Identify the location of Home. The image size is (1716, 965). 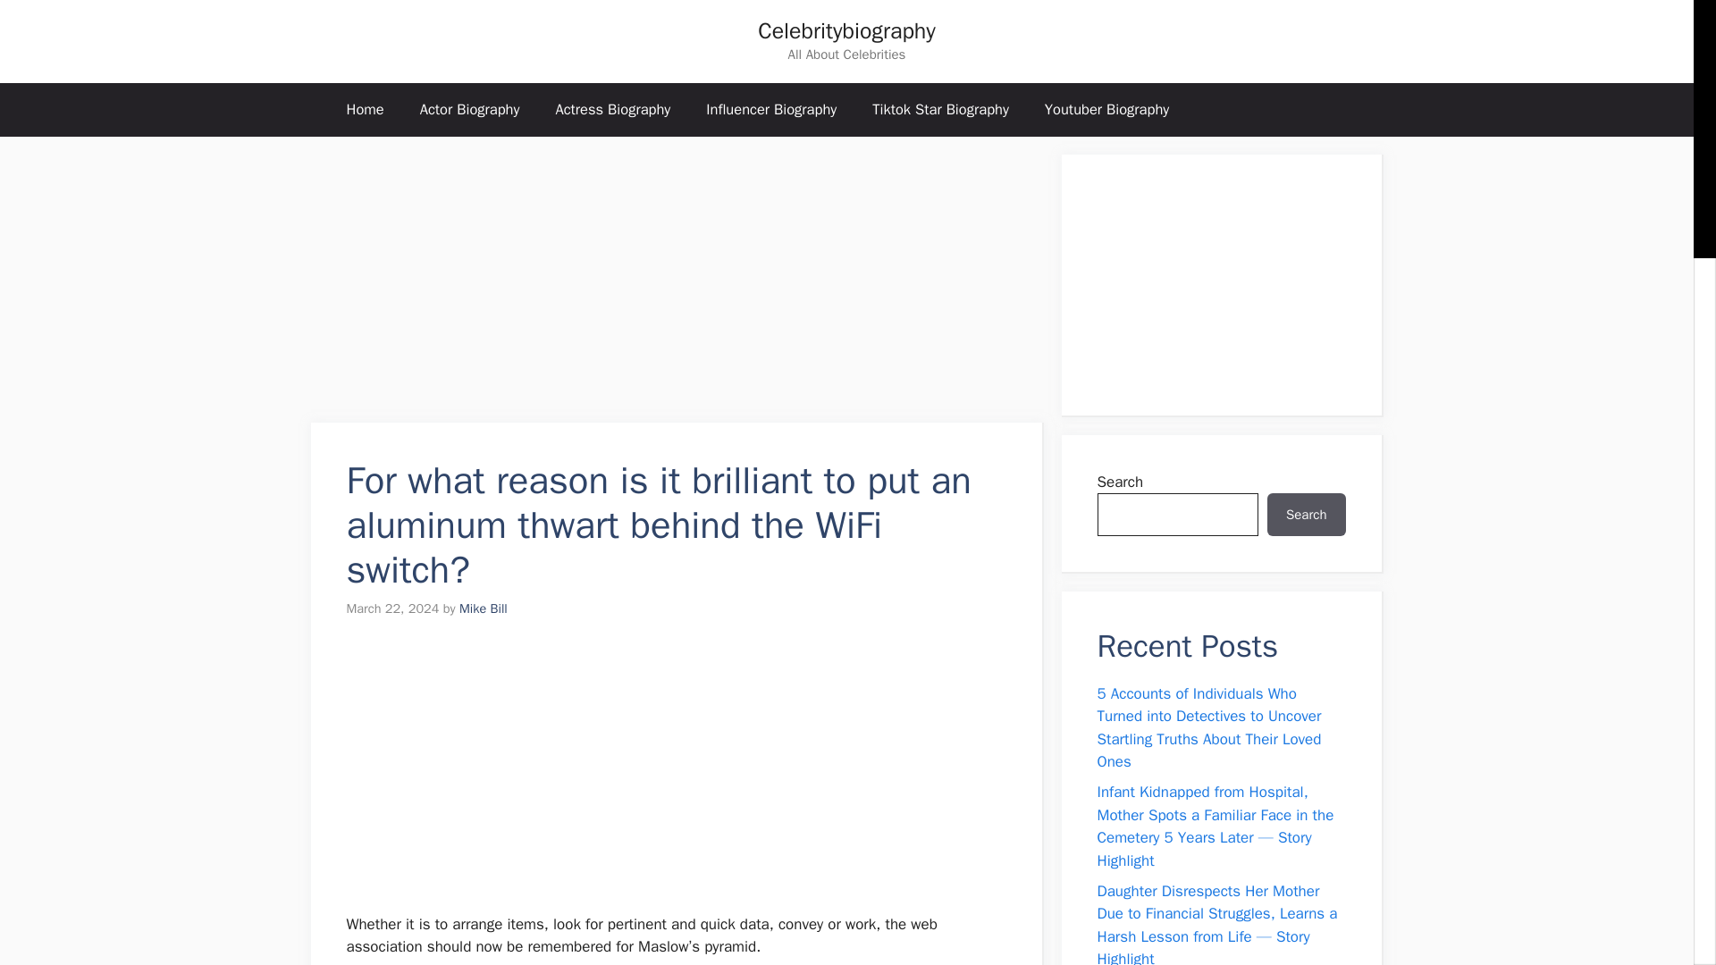
(365, 109).